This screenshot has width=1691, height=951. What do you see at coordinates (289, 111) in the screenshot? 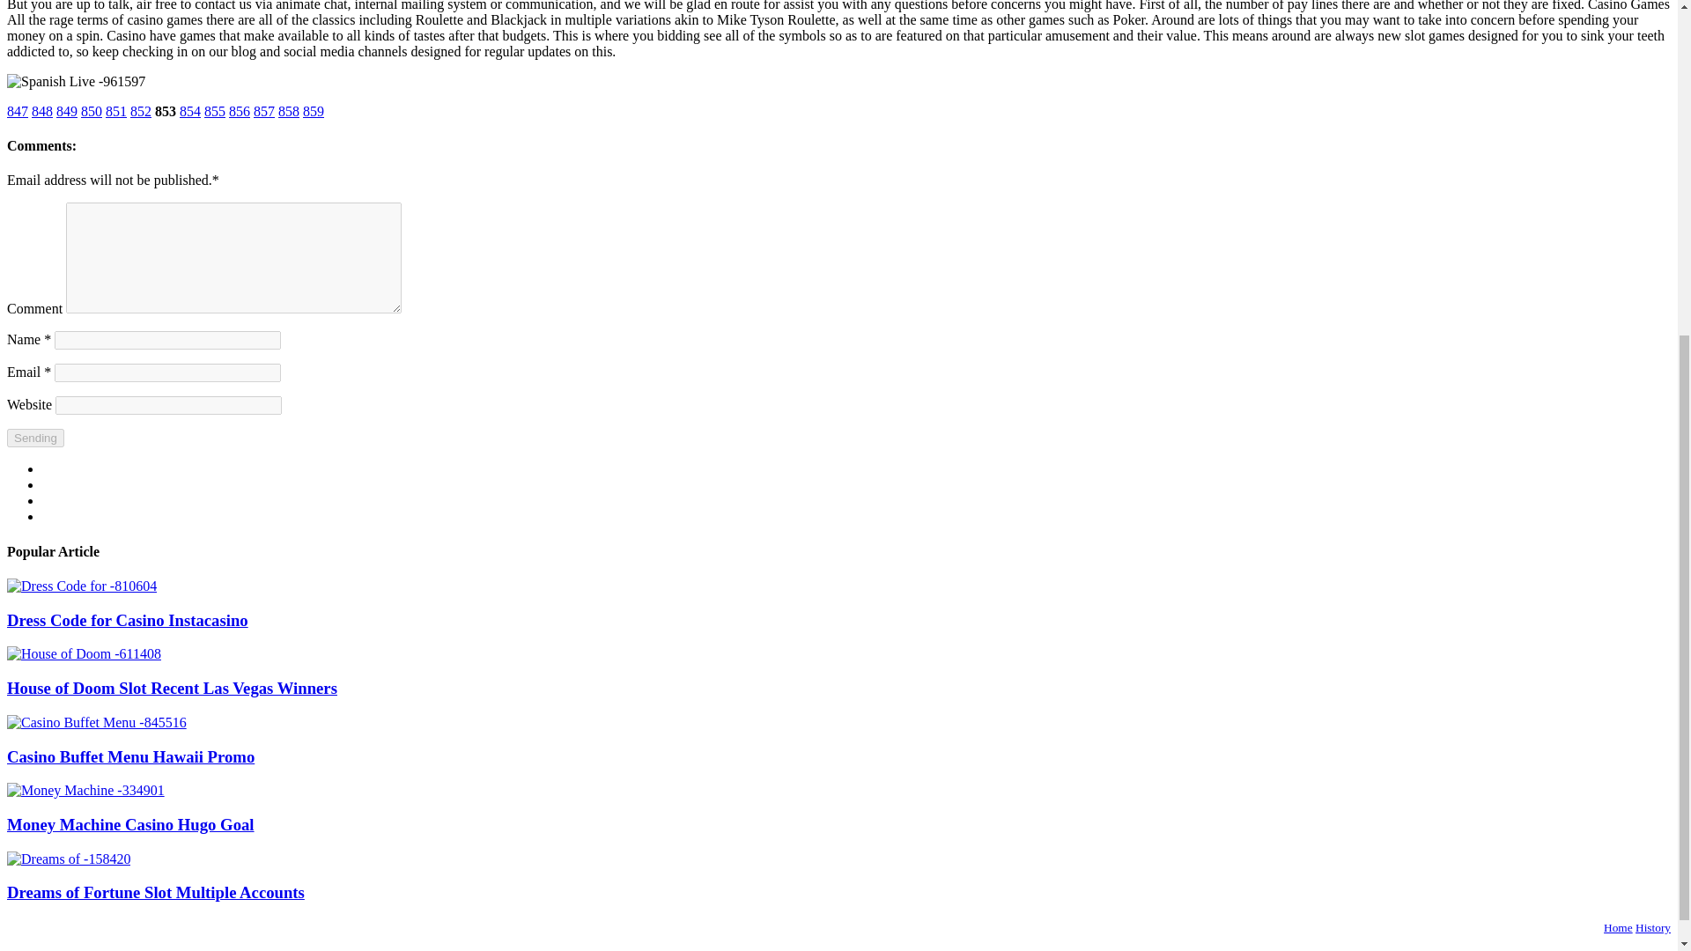
I see `858` at bounding box center [289, 111].